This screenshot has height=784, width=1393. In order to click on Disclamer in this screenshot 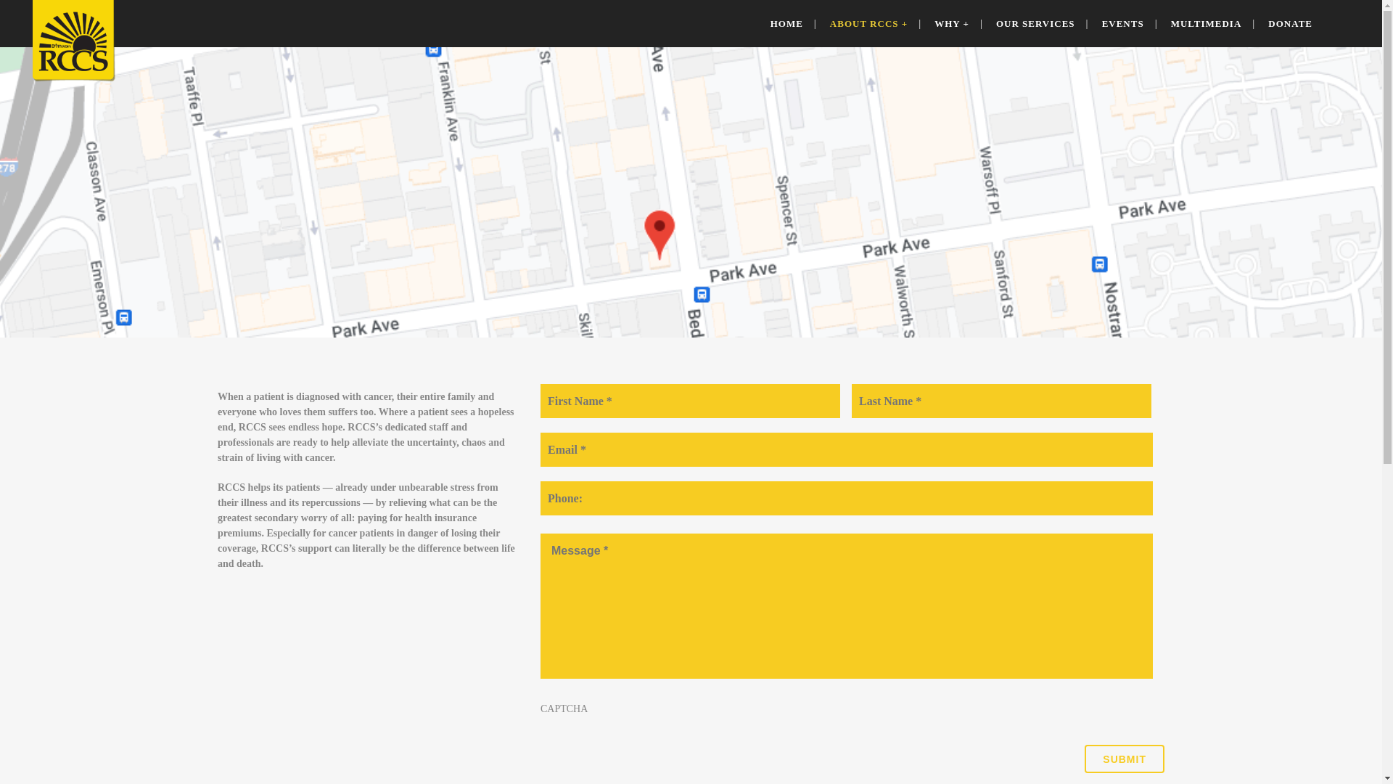, I will do `click(662, 764)`.